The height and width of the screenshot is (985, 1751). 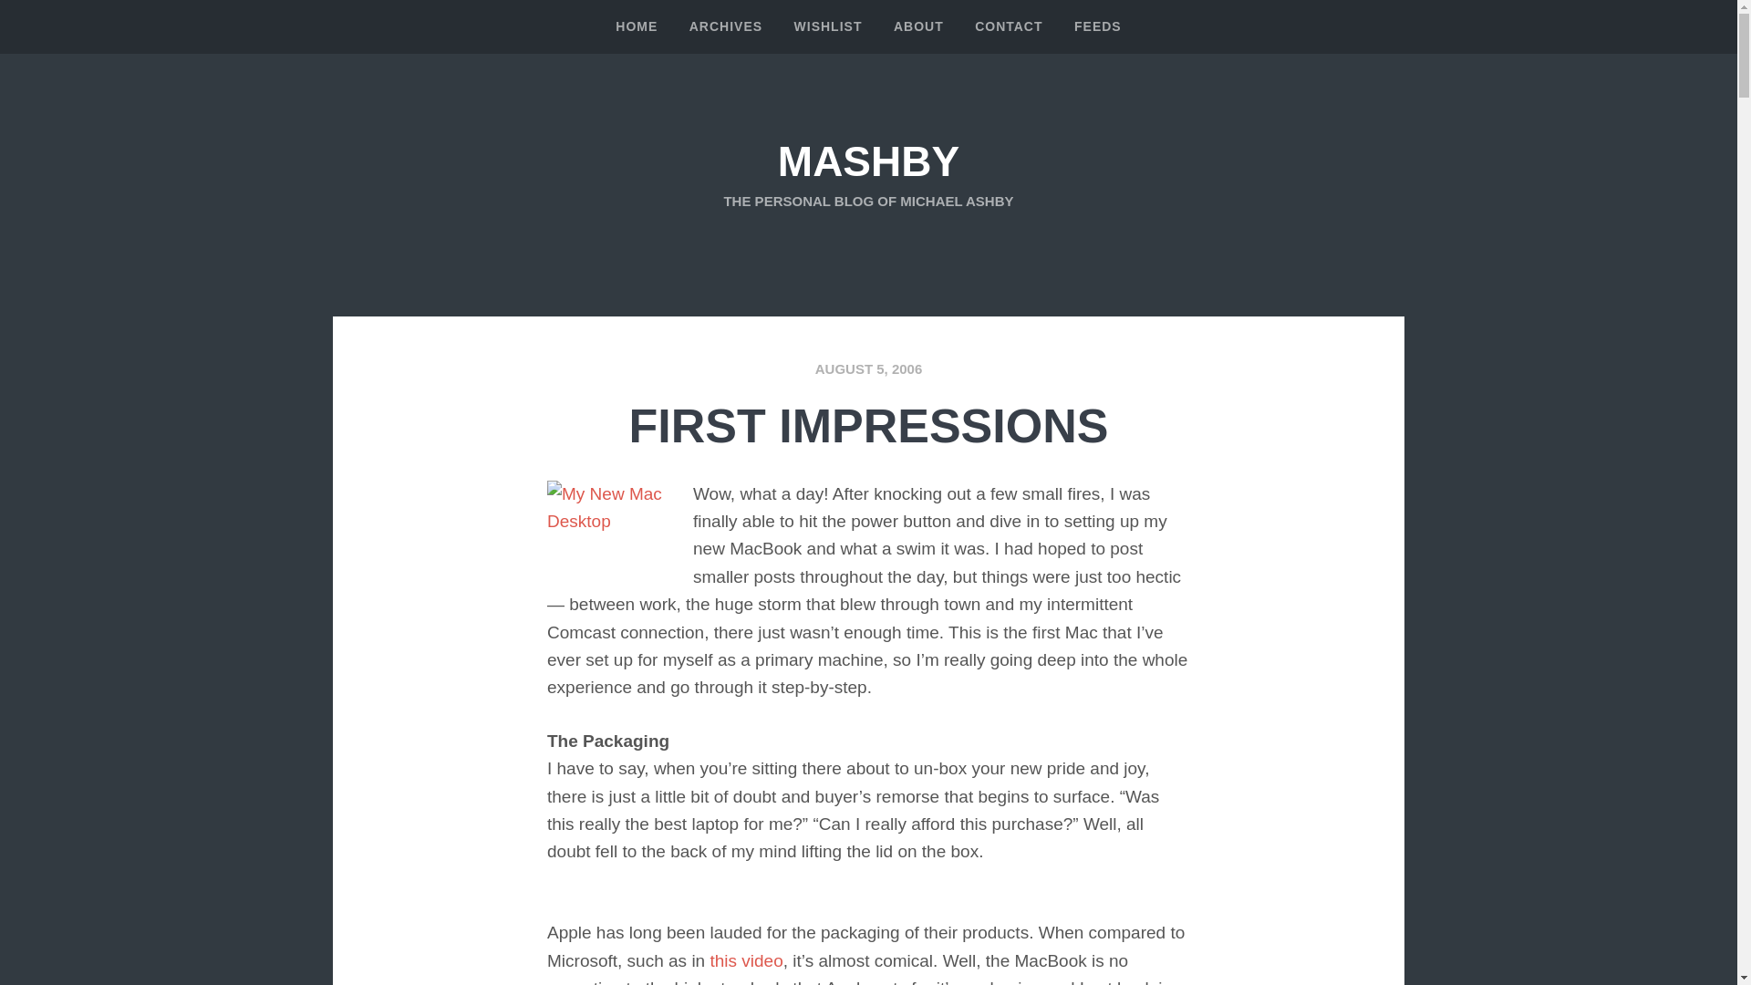 I want to click on CONTACT, so click(x=1009, y=27).